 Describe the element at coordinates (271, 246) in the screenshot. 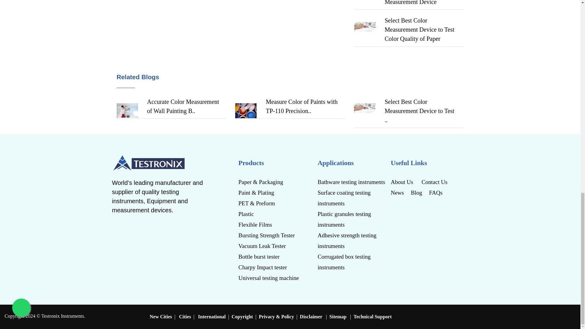

I see `Vacuum Leak Tester` at that location.